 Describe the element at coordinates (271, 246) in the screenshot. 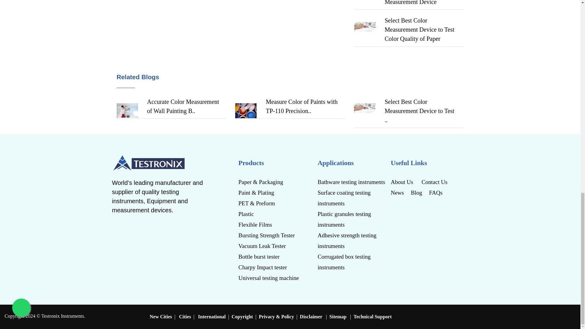

I see `Vacuum Leak Tester` at that location.